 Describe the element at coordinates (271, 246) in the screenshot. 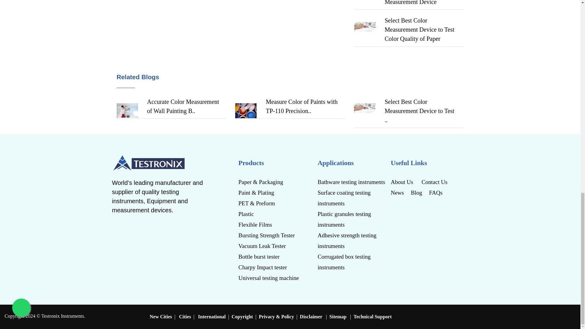

I see `Vacuum Leak Tester` at that location.